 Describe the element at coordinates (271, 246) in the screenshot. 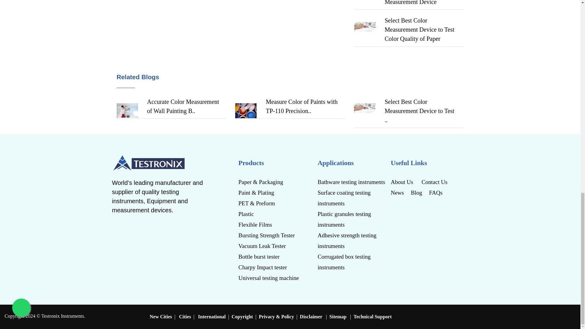

I see `Vacuum Leak Tester` at that location.